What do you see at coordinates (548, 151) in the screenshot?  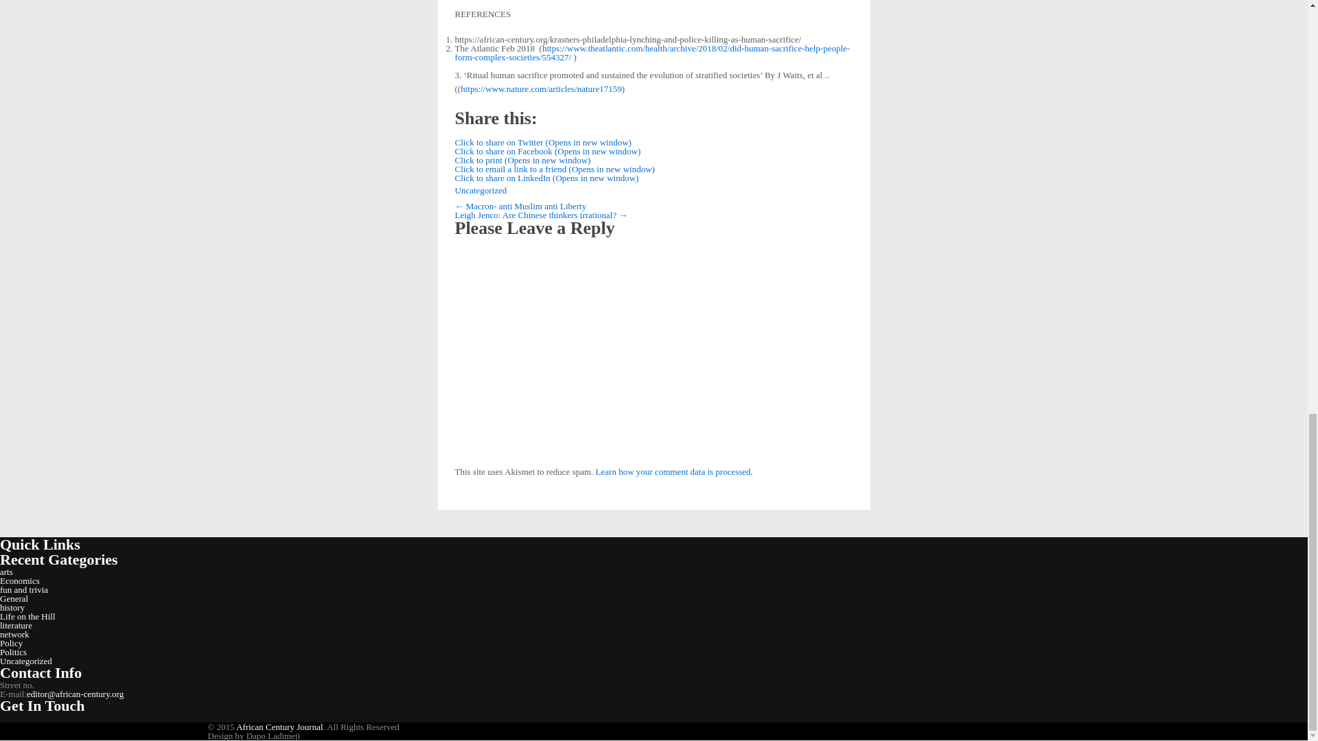 I see `Click to share on Facebook` at bounding box center [548, 151].